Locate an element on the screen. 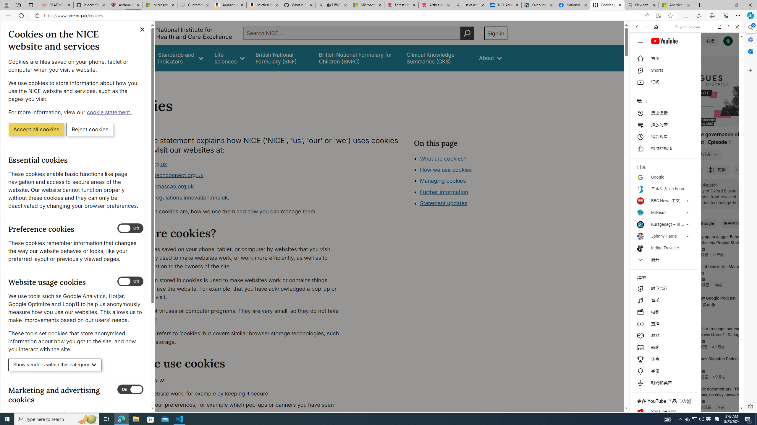 The width and height of the screenshot is (757, 425). www.nice.org.uk is located at coordinates (235, 164).